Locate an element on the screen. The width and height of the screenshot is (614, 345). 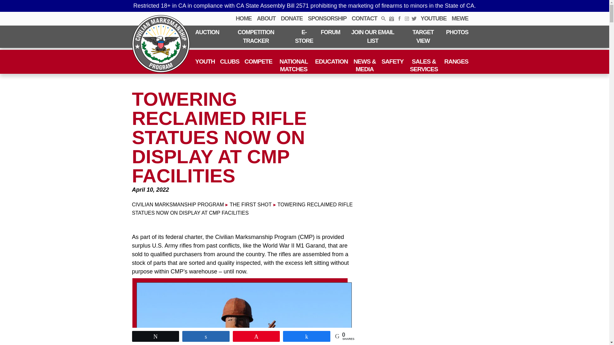
Go to Civilian Marksmanship Program. is located at coordinates (178, 204).